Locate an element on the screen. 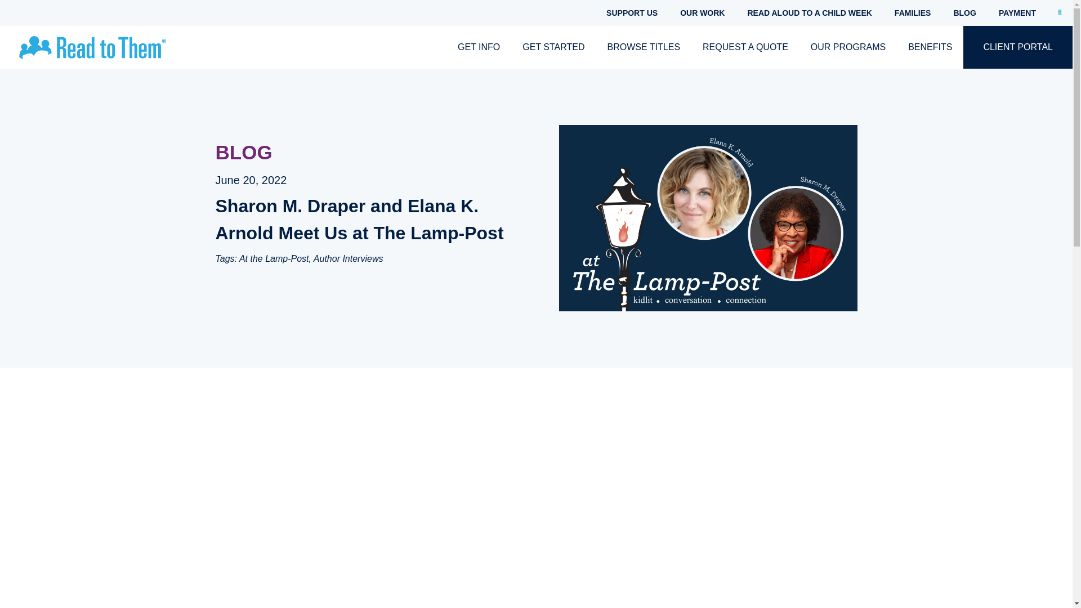  BROWSE TITLES is located at coordinates (644, 47).